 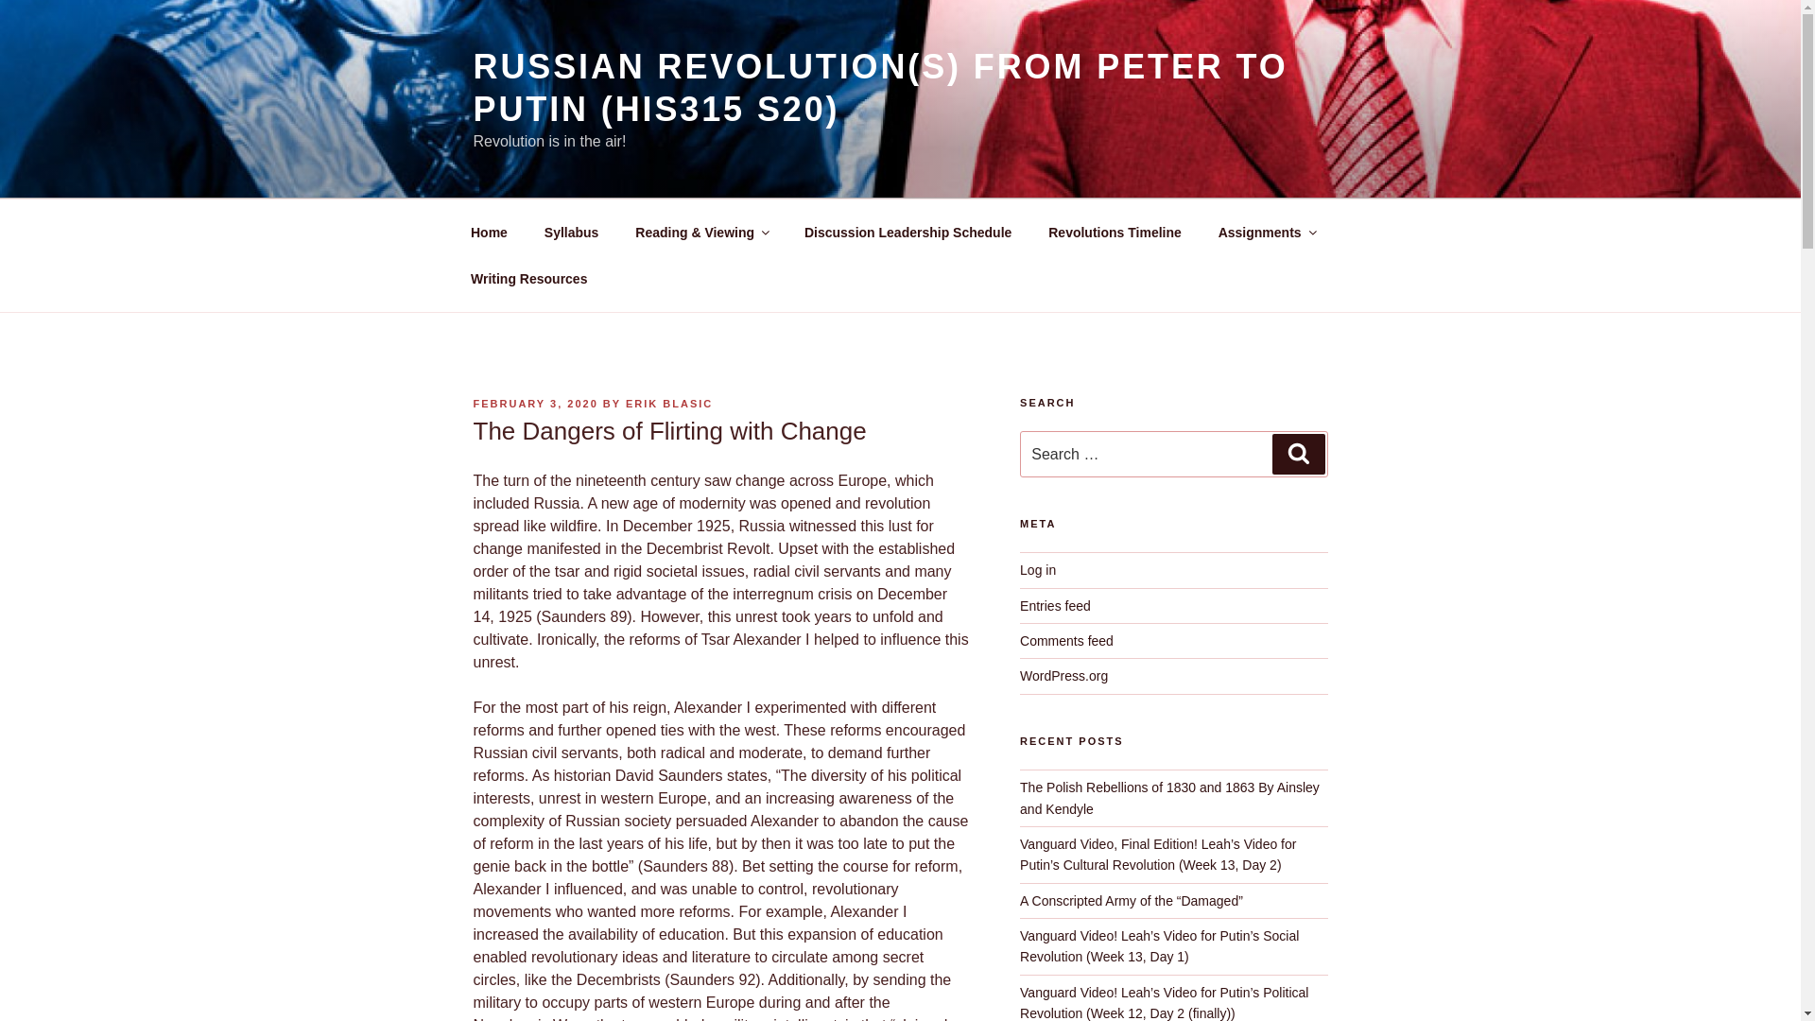 What do you see at coordinates (527, 278) in the screenshot?
I see `Writing Resources` at bounding box center [527, 278].